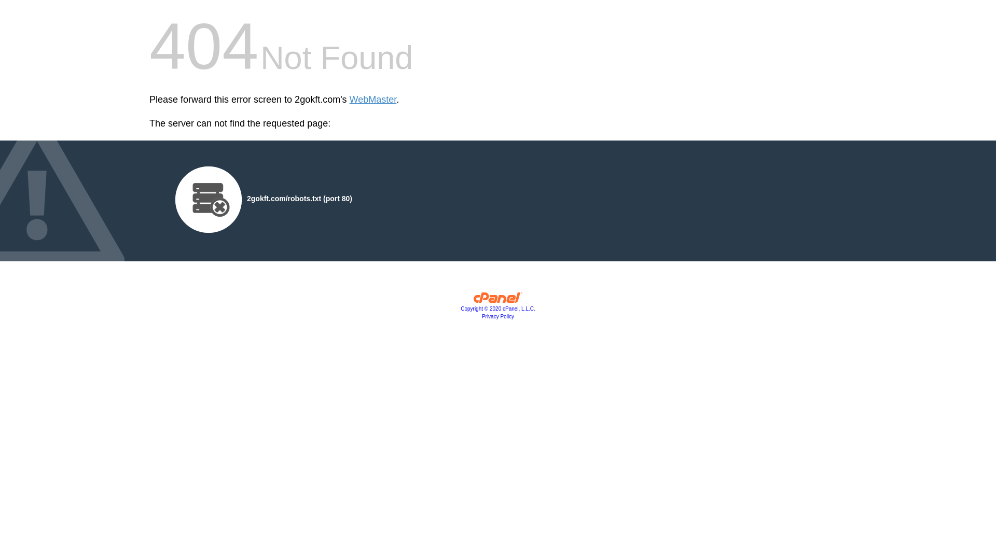  I want to click on cPanel, Inc., so click(498, 300).